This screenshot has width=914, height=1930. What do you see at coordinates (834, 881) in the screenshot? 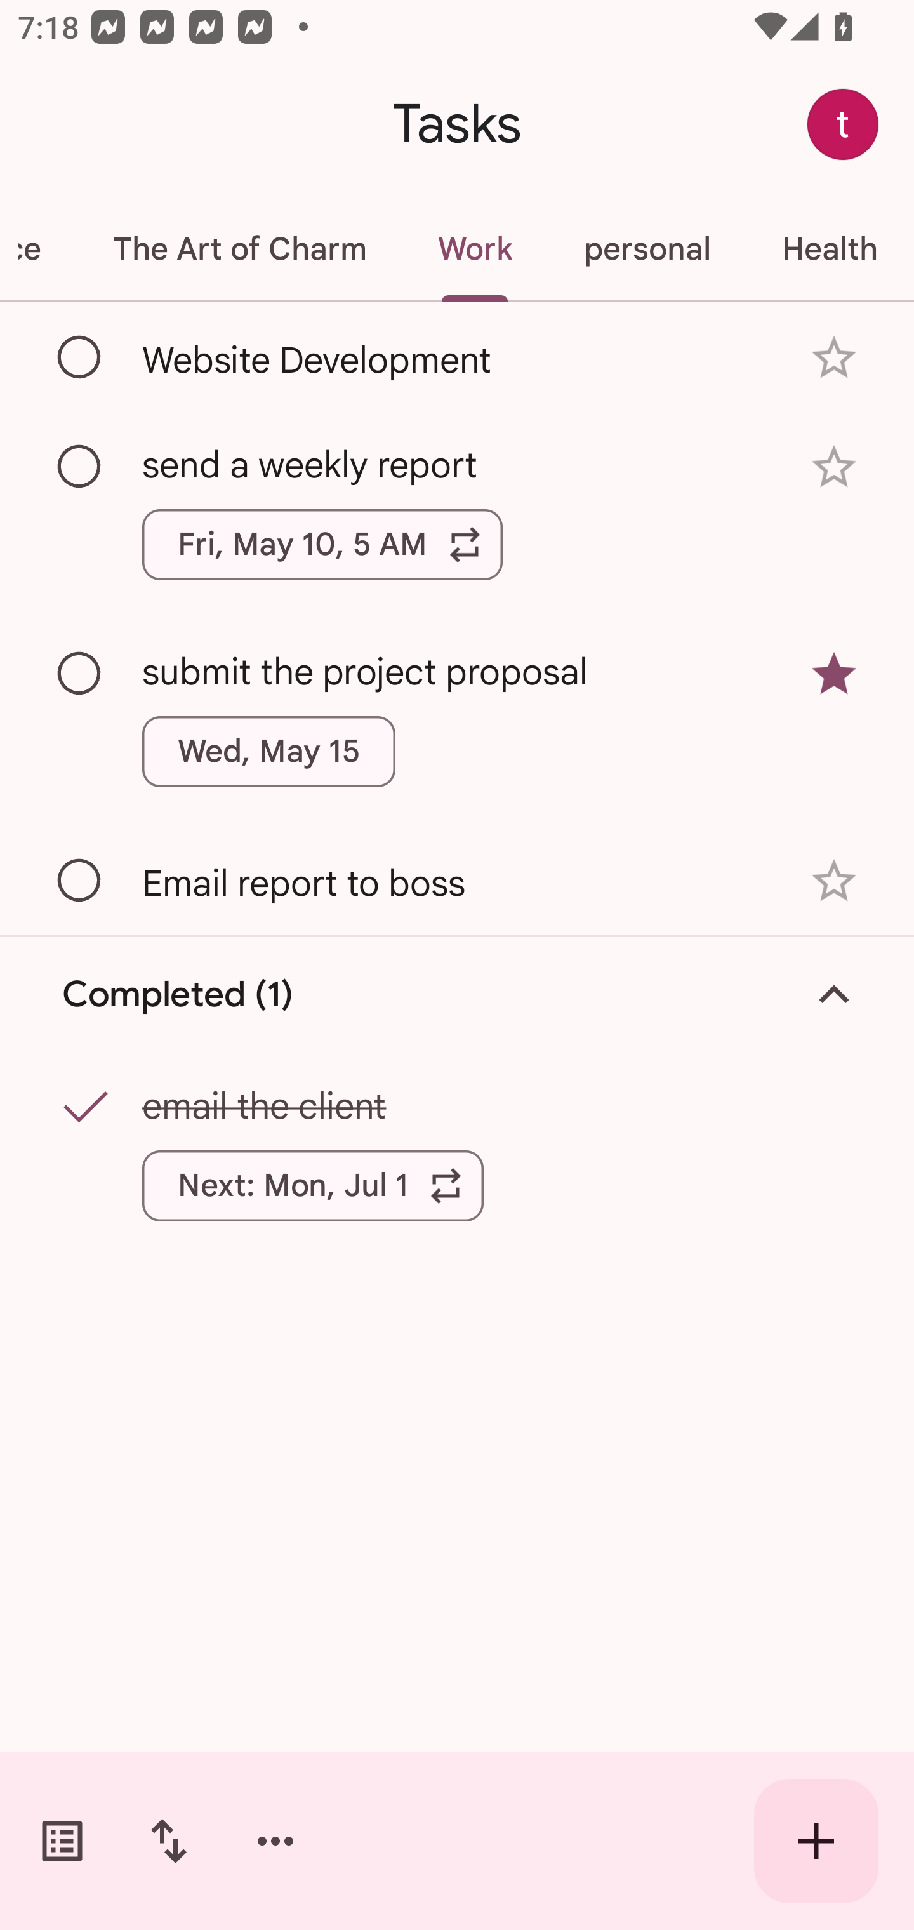
I see `Add star` at bounding box center [834, 881].